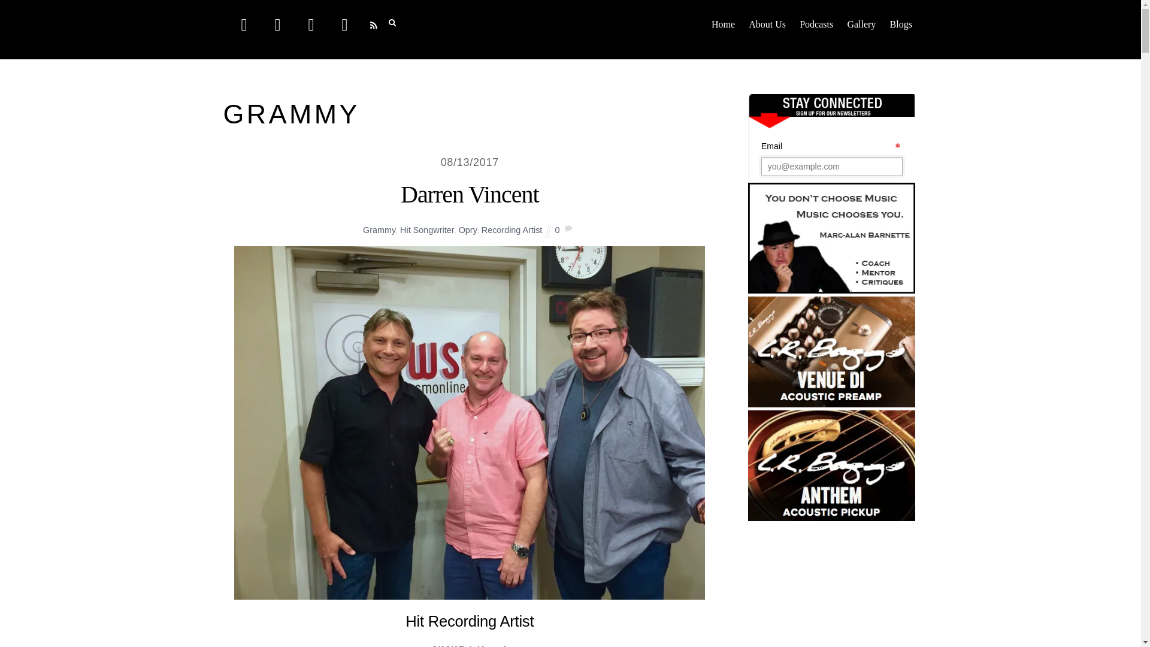 The image size is (1150, 647). What do you see at coordinates (468, 230) in the screenshot?
I see `Opry` at bounding box center [468, 230].